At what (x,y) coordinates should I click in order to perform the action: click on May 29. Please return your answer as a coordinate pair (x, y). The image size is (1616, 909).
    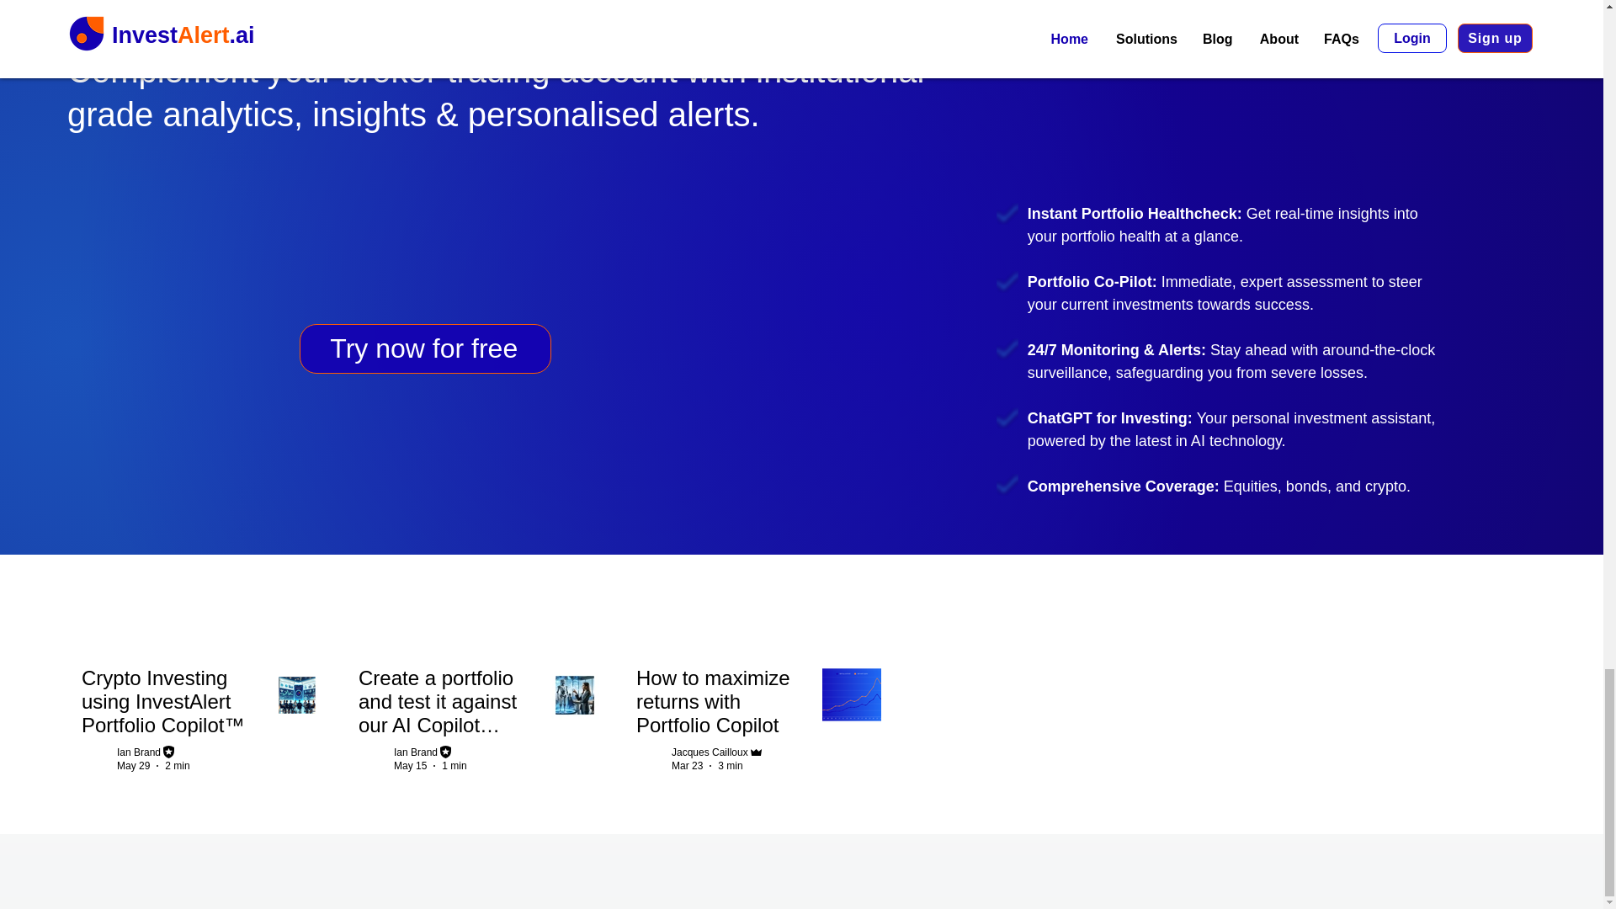
    Looking at the image, I should click on (133, 765).